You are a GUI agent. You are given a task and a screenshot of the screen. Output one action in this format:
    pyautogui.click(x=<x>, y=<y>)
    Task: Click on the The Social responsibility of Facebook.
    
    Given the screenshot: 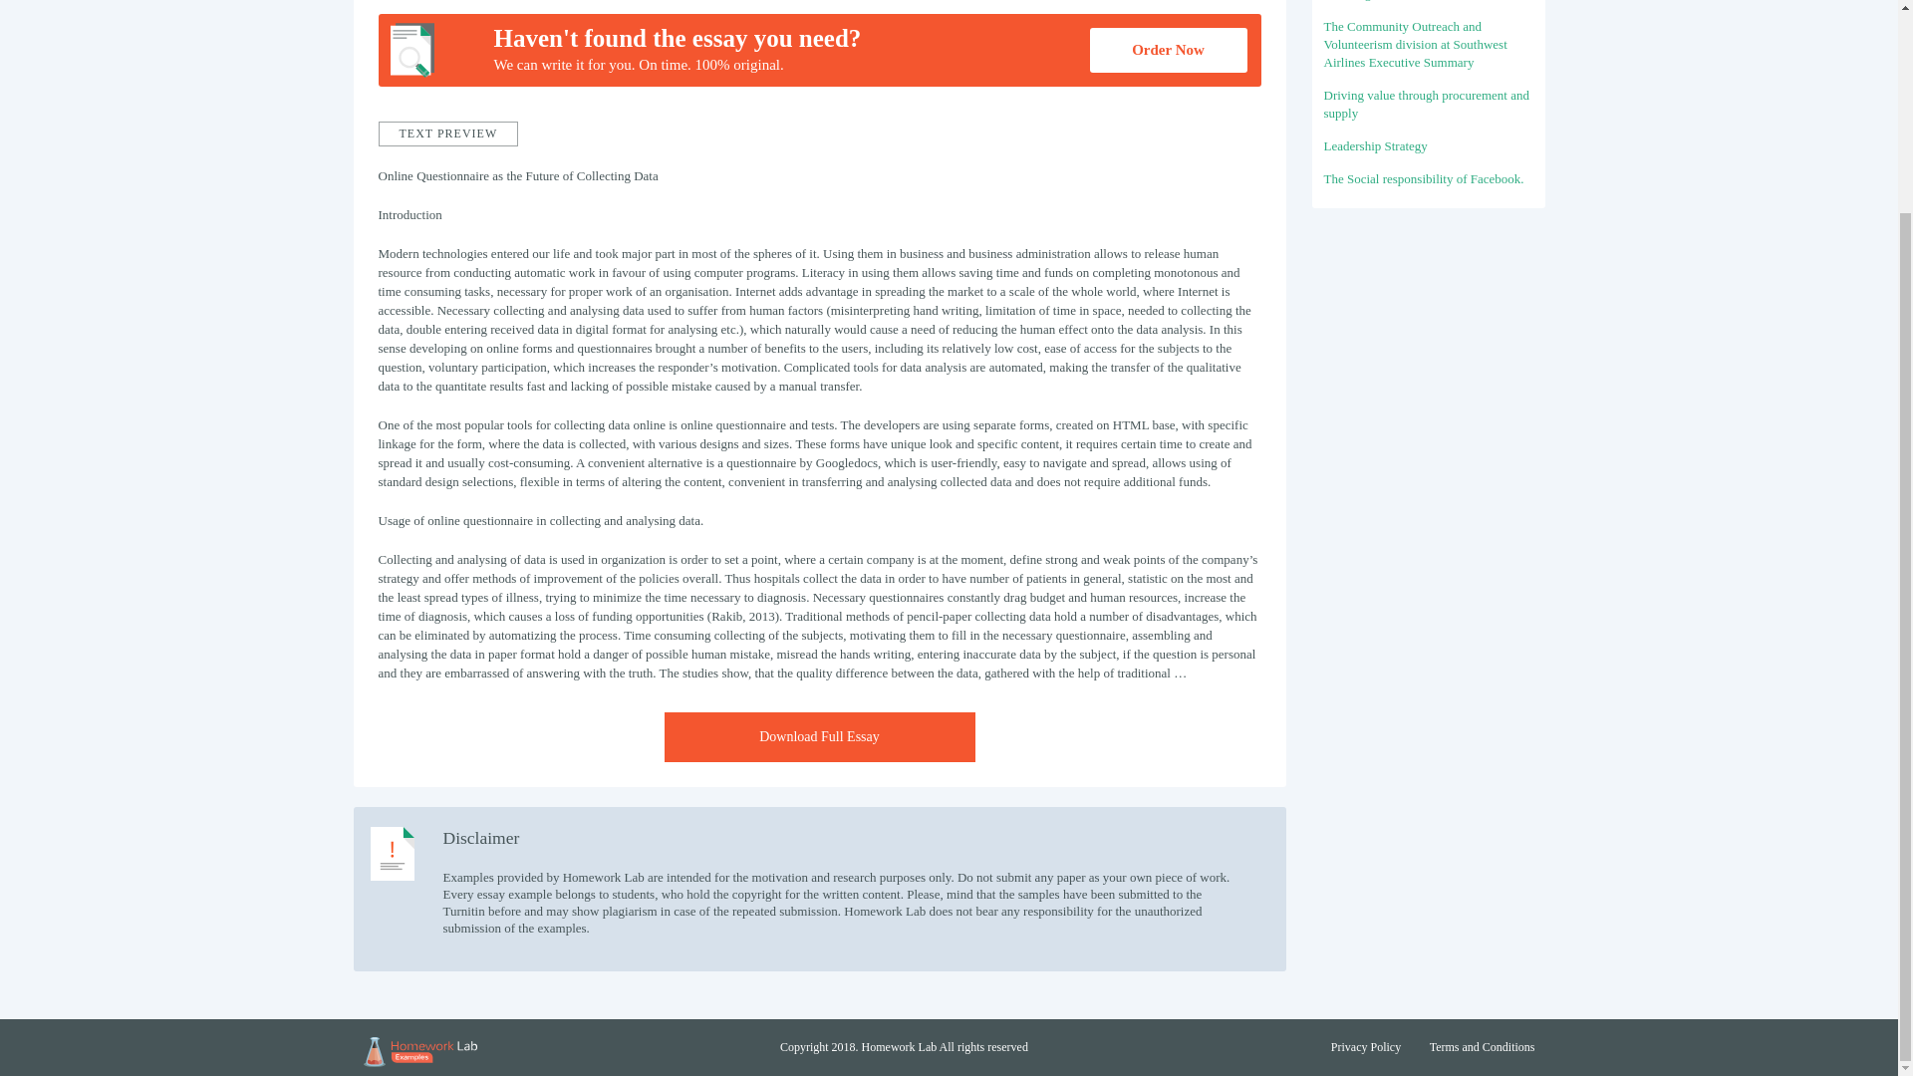 What is the action you would take?
    pyautogui.click(x=1423, y=177)
    